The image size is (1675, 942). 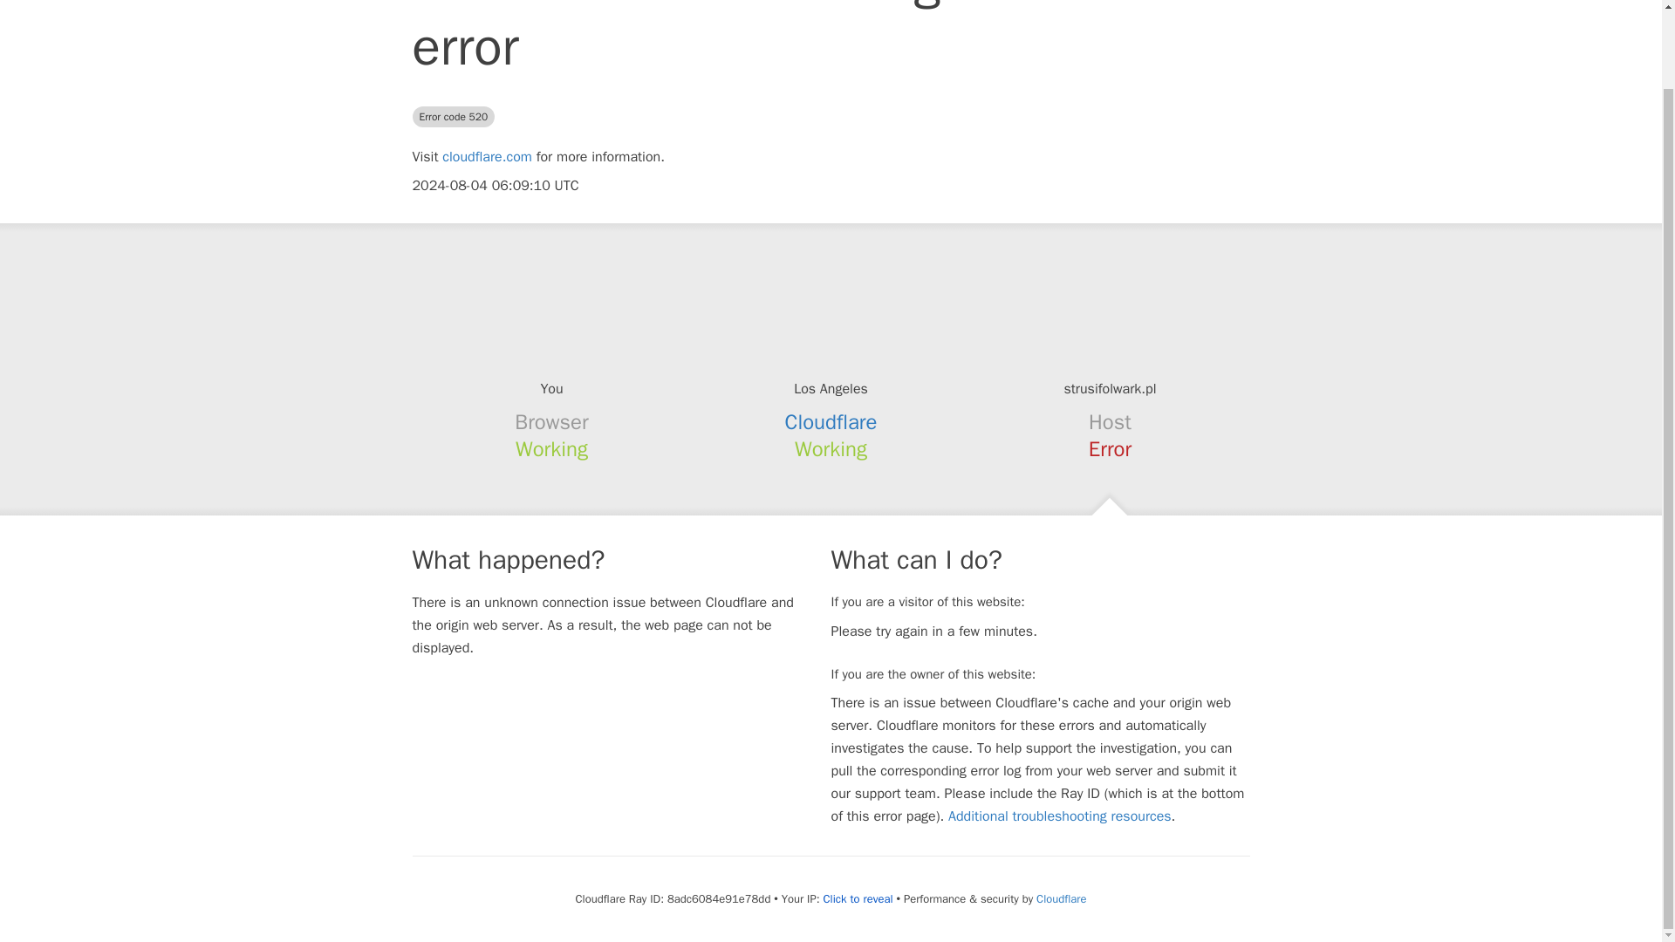 I want to click on Cloudflare, so click(x=831, y=421).